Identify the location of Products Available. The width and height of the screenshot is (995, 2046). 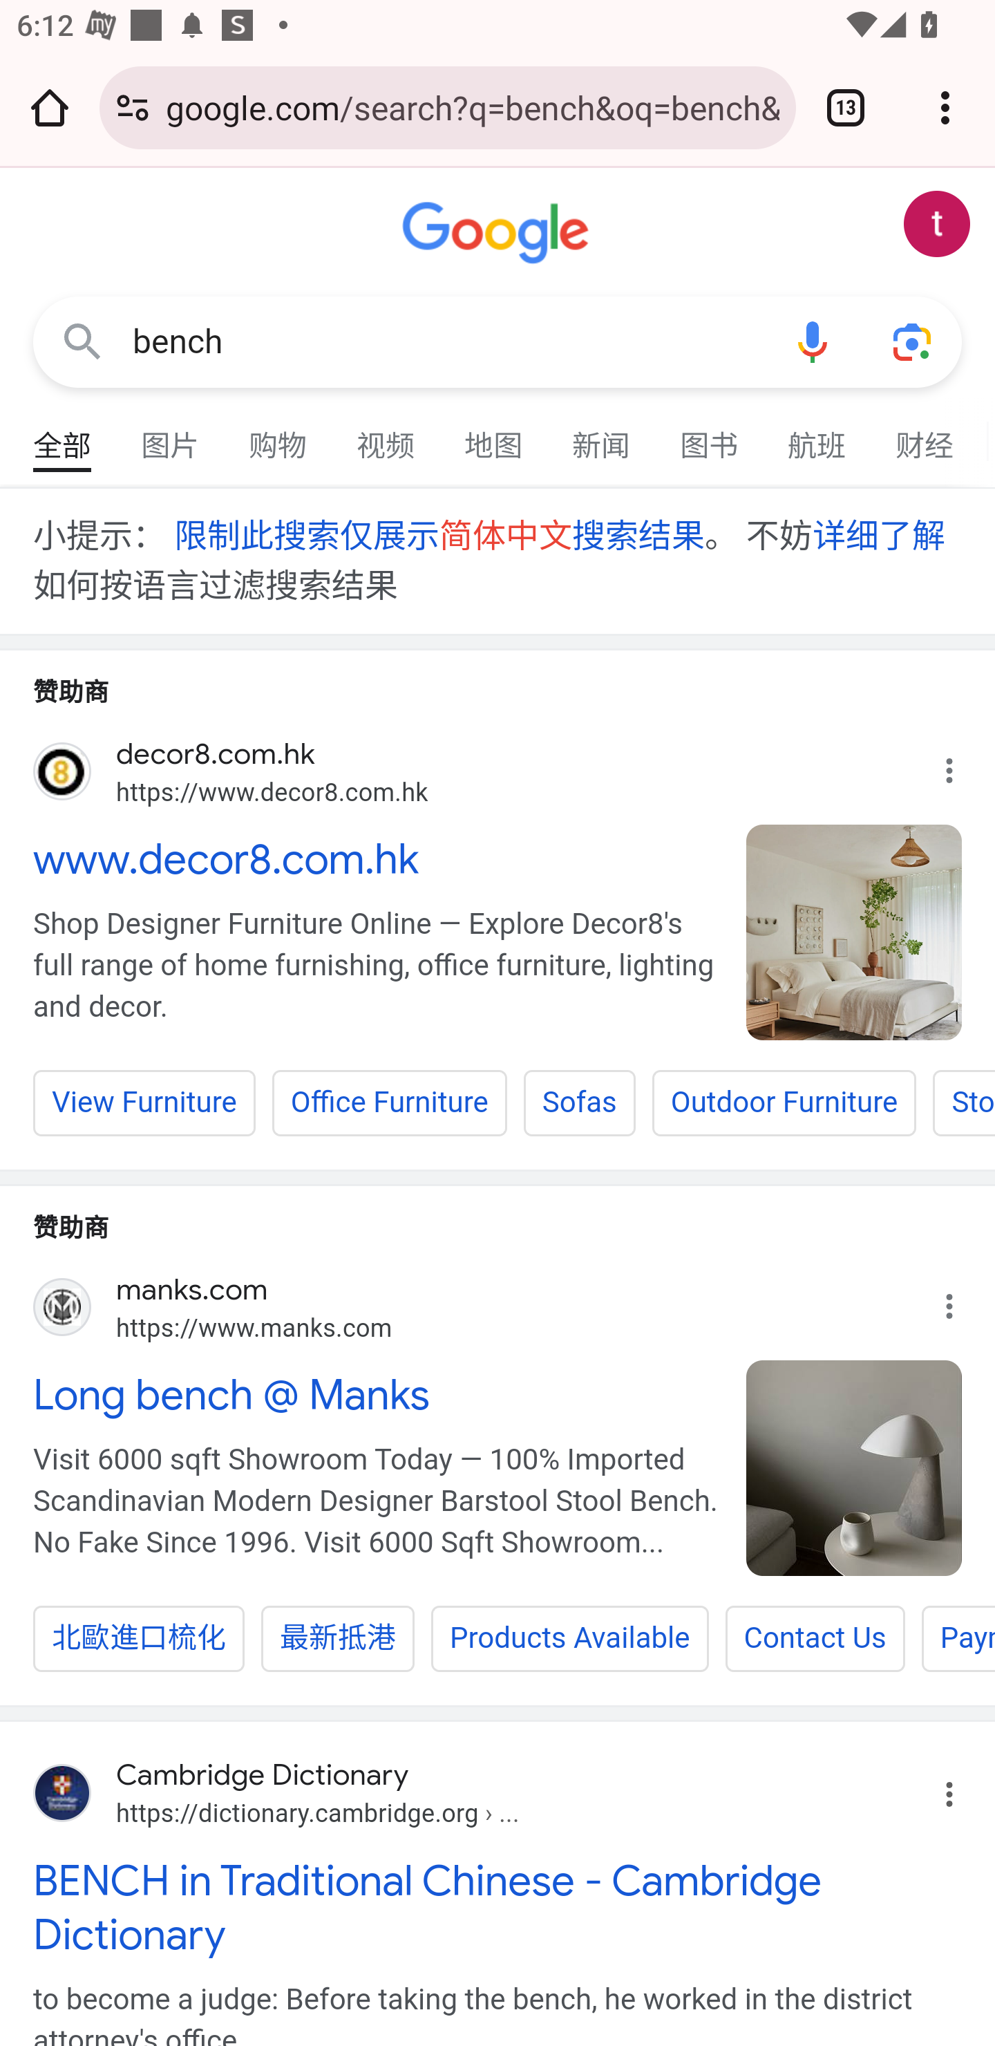
(569, 1638).